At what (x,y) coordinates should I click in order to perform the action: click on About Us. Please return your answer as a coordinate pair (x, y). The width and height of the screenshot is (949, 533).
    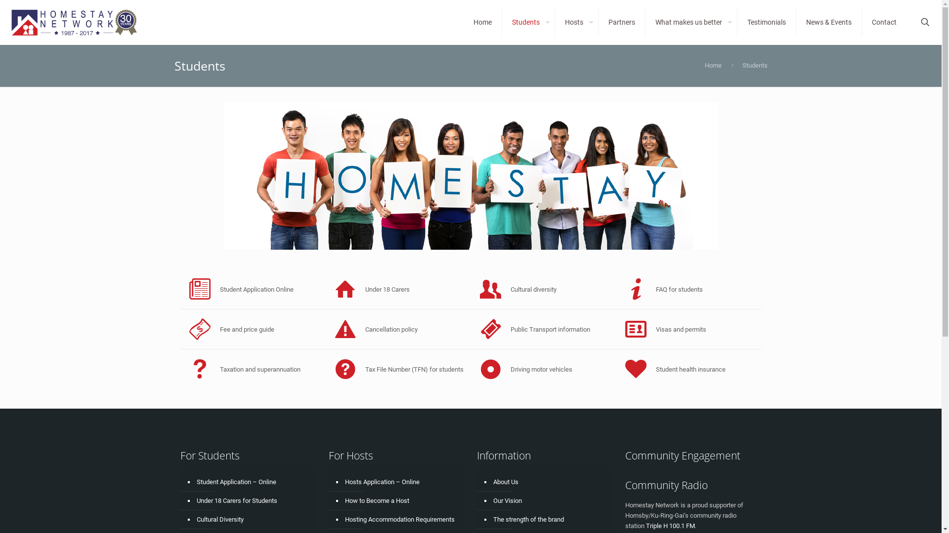
    Looking at the image, I should click on (550, 482).